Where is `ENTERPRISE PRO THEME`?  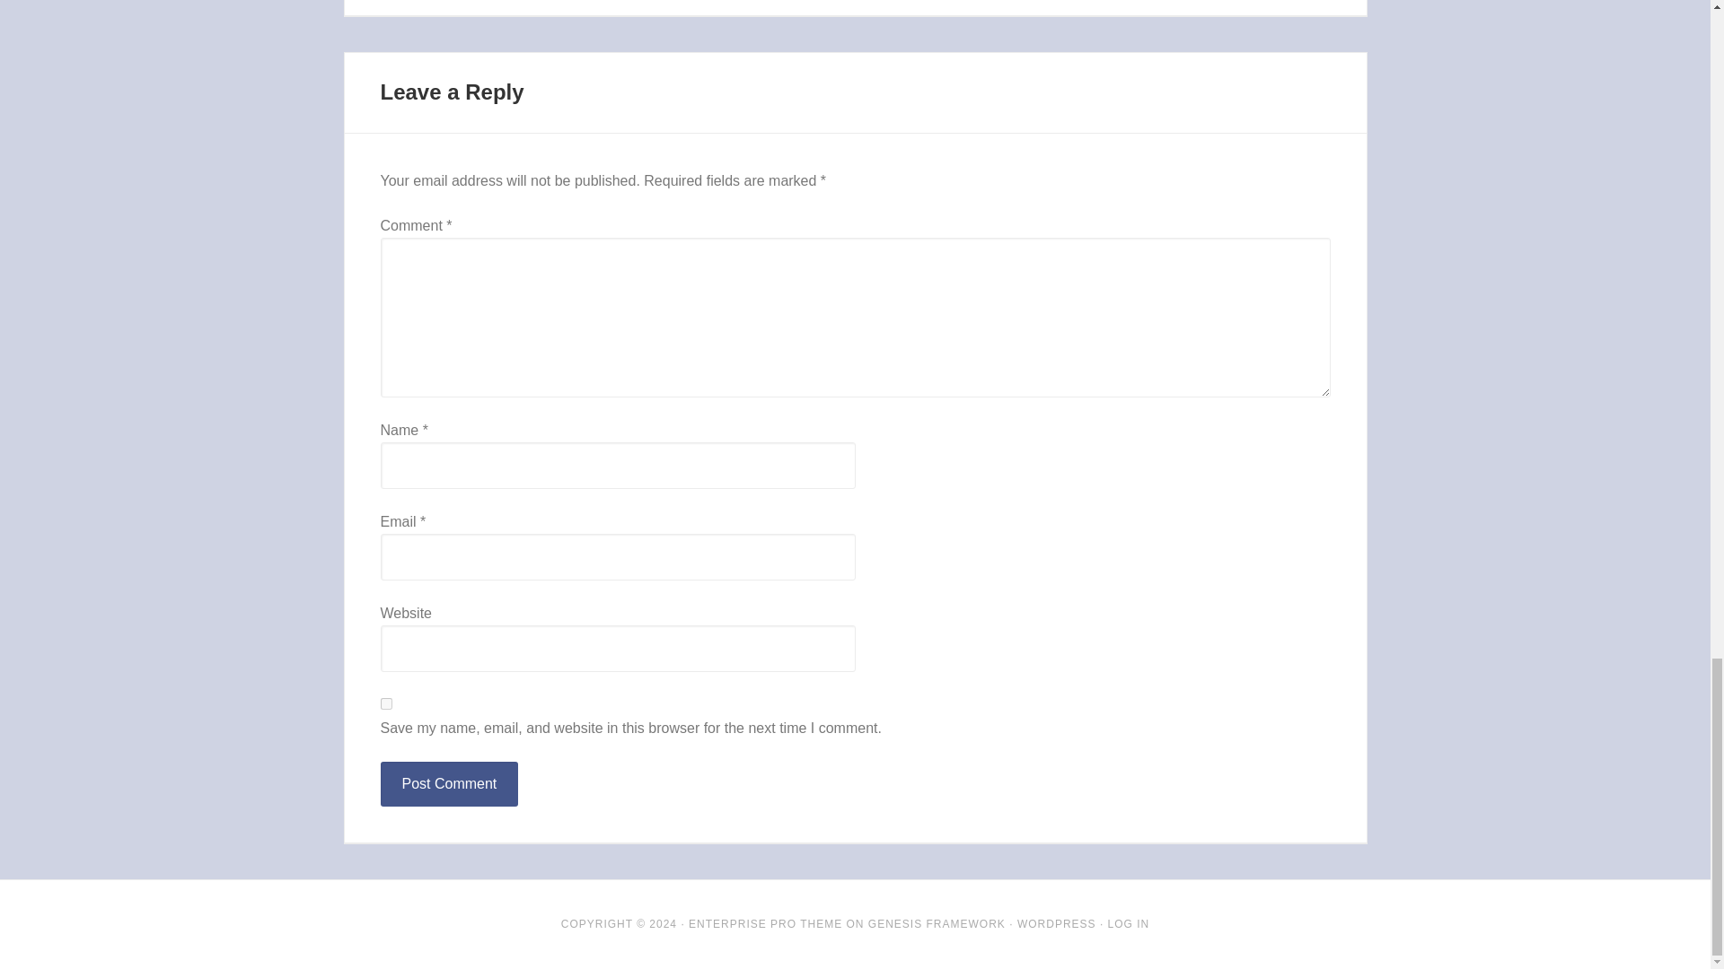 ENTERPRISE PRO THEME is located at coordinates (765, 923).